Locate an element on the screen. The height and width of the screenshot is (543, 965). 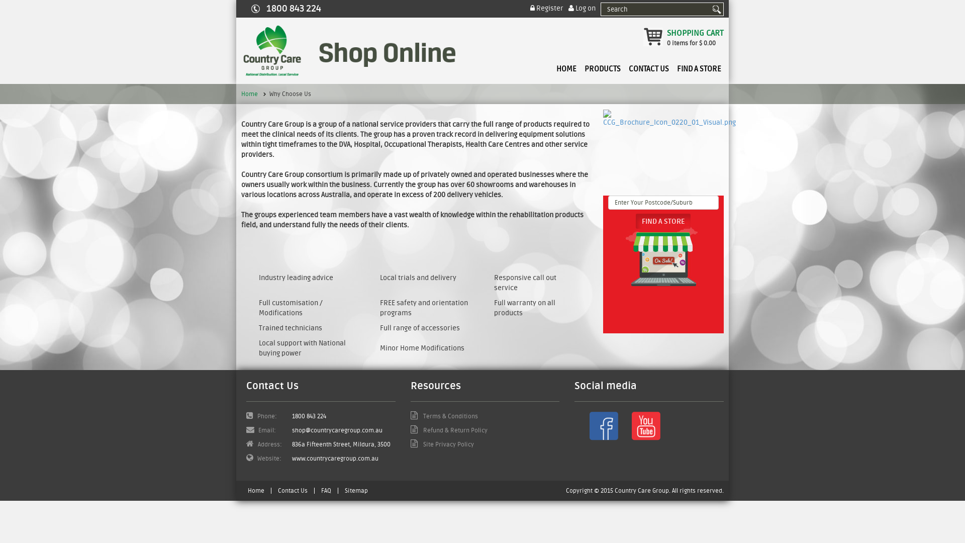
Home is located at coordinates (256, 491).